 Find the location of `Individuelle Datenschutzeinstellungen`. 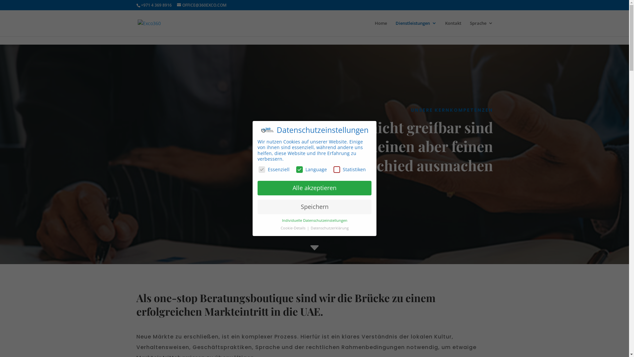

Individuelle Datenschutzeinstellungen is located at coordinates (315, 220).